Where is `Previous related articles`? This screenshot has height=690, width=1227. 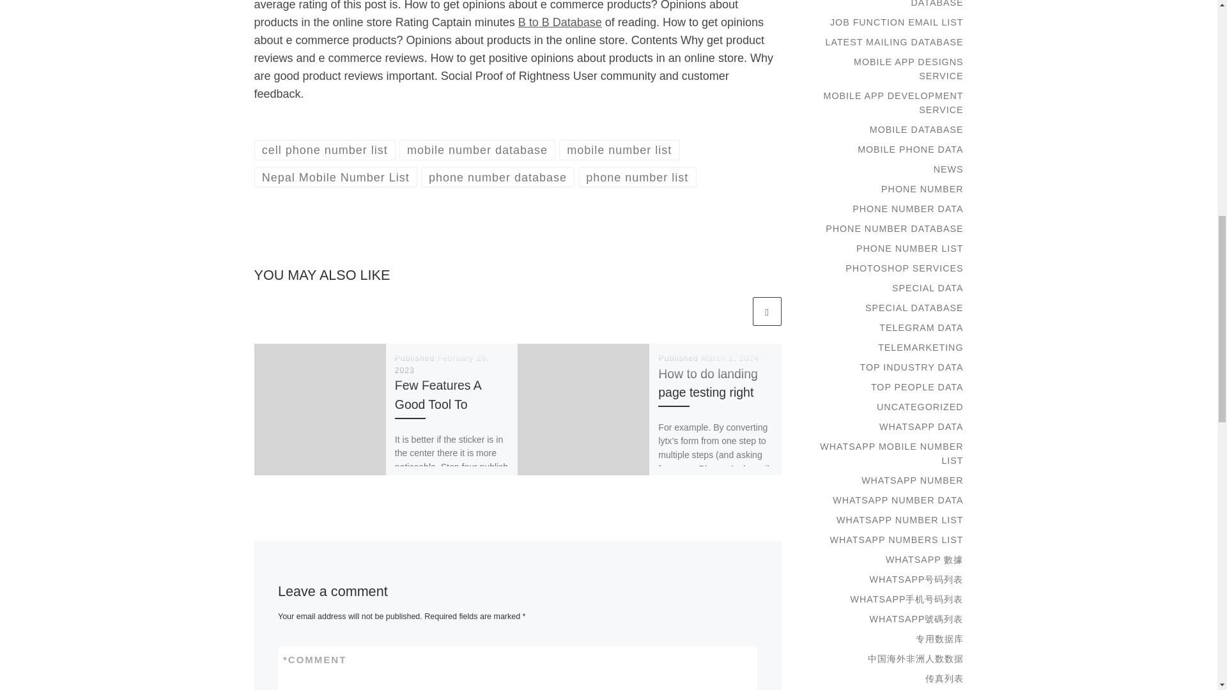
Previous related articles is located at coordinates (735, 311).